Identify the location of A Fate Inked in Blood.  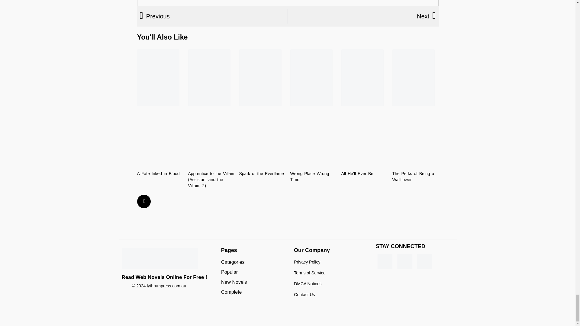
(158, 174).